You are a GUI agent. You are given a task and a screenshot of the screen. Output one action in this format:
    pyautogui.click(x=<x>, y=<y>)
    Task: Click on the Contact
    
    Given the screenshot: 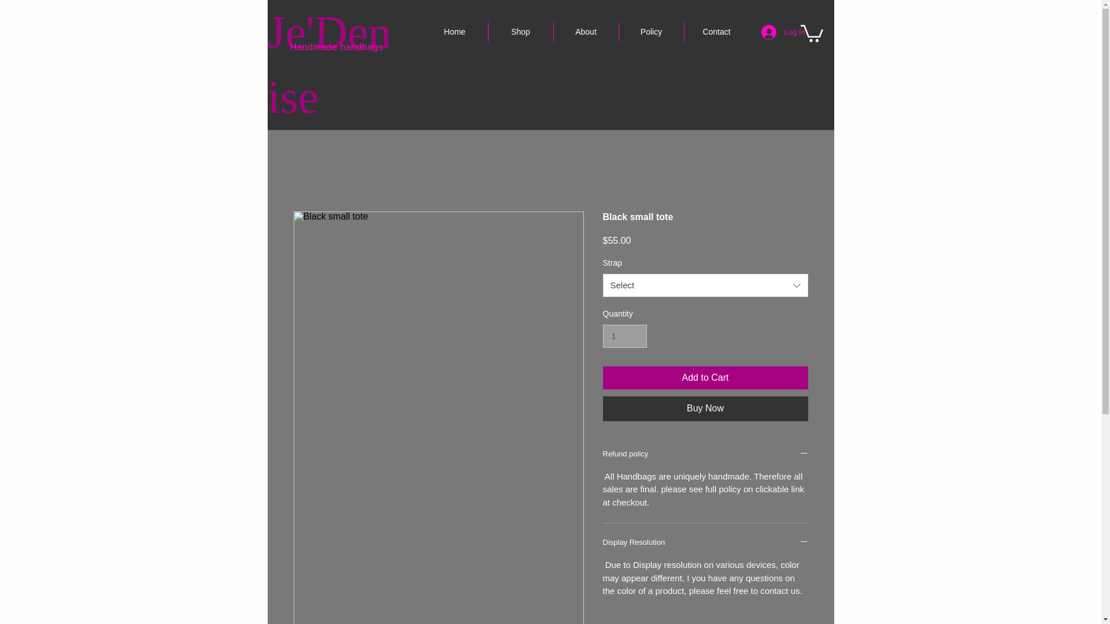 What is the action you would take?
    pyautogui.click(x=716, y=32)
    